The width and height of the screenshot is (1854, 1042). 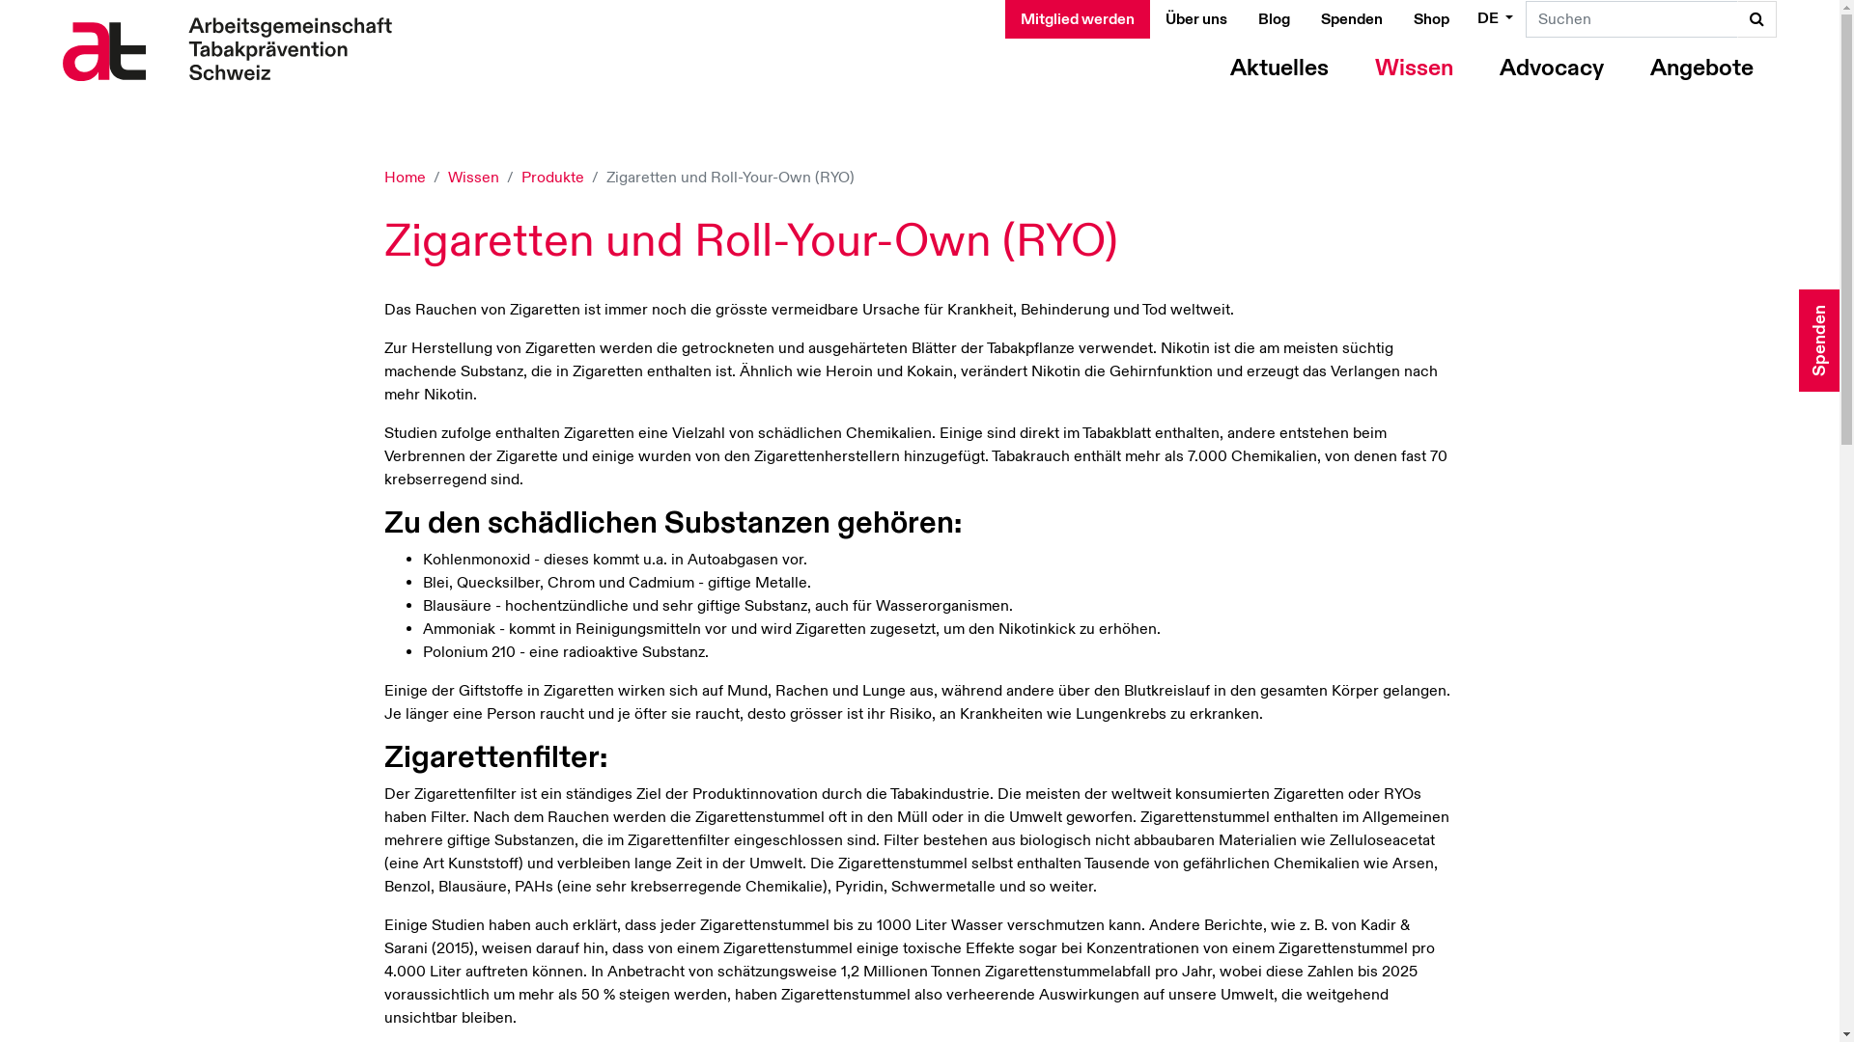 I want to click on Produkte, so click(x=552, y=178).